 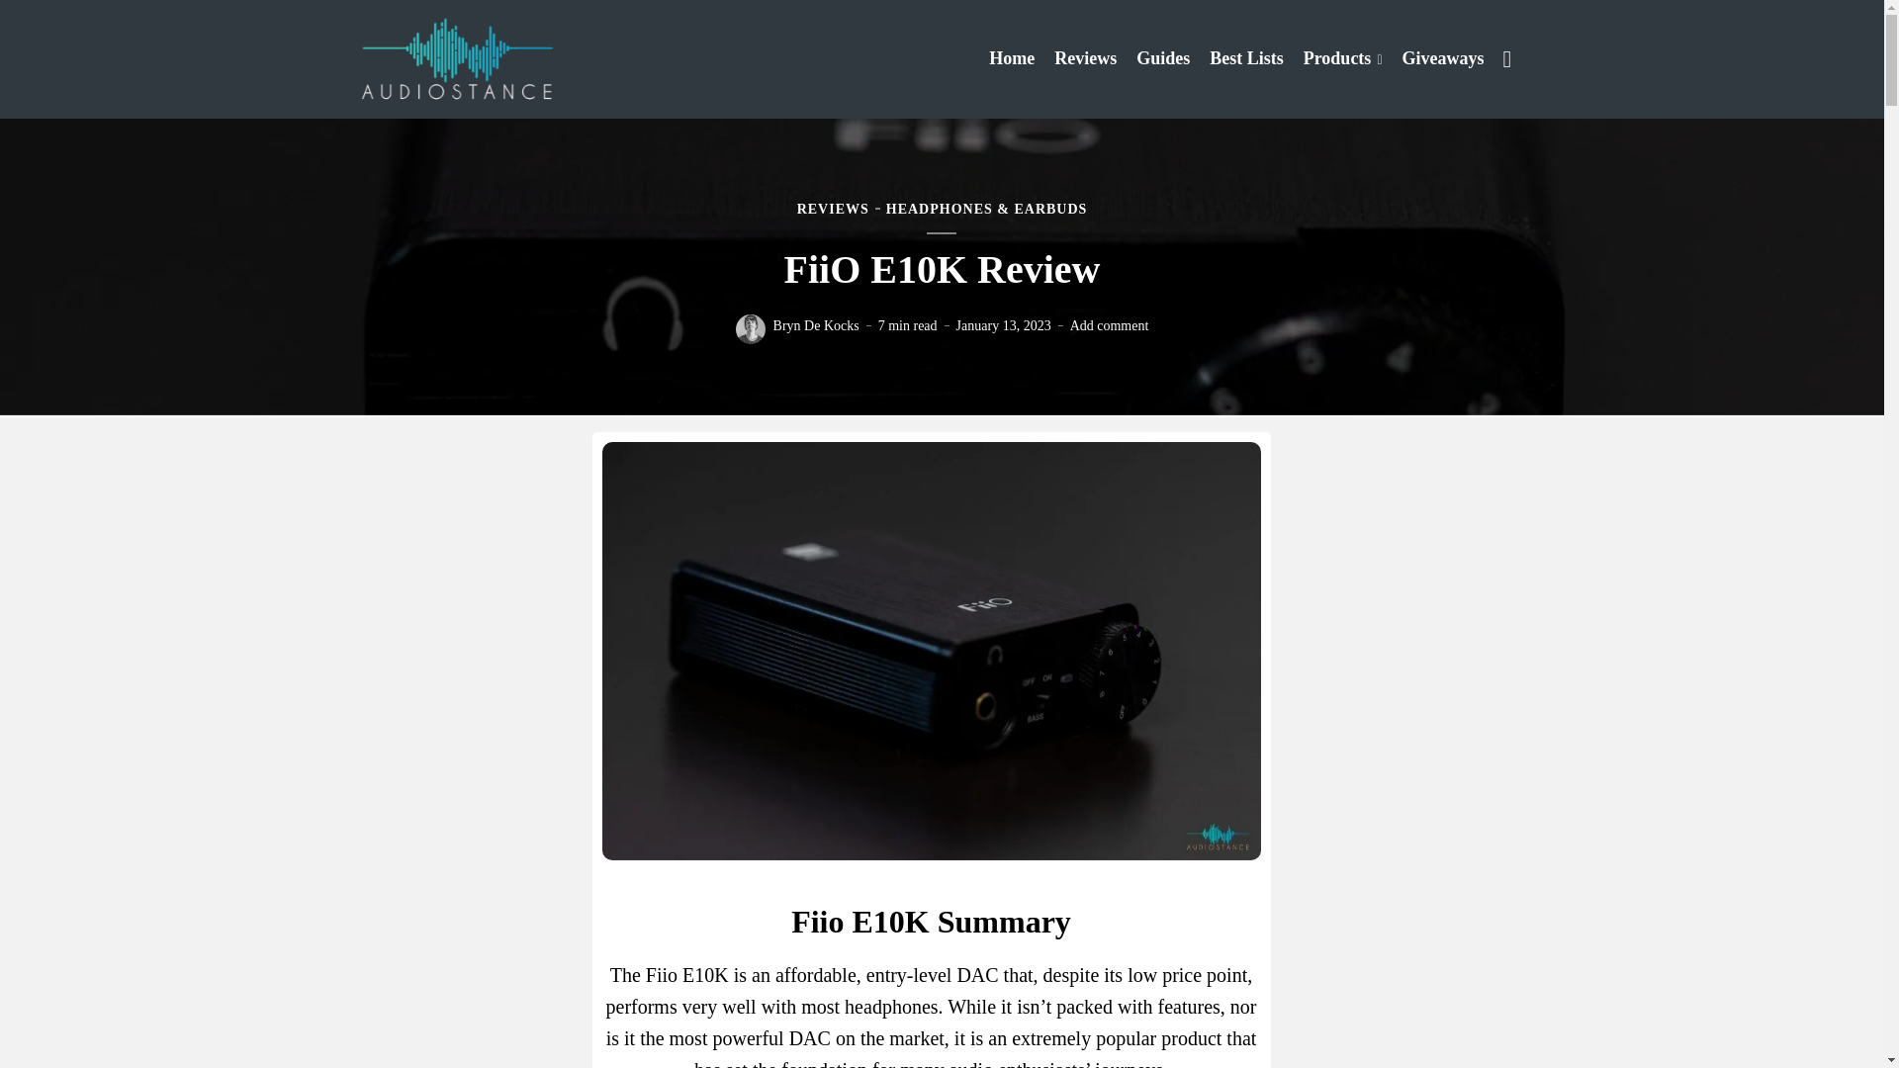 I want to click on Home, so click(x=1012, y=57).